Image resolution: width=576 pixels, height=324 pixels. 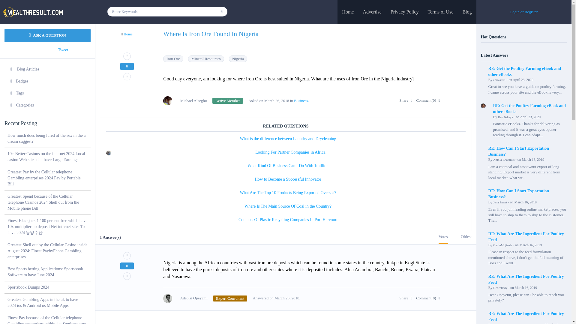 What do you see at coordinates (127, 76) in the screenshot?
I see `This is not useful` at bounding box center [127, 76].